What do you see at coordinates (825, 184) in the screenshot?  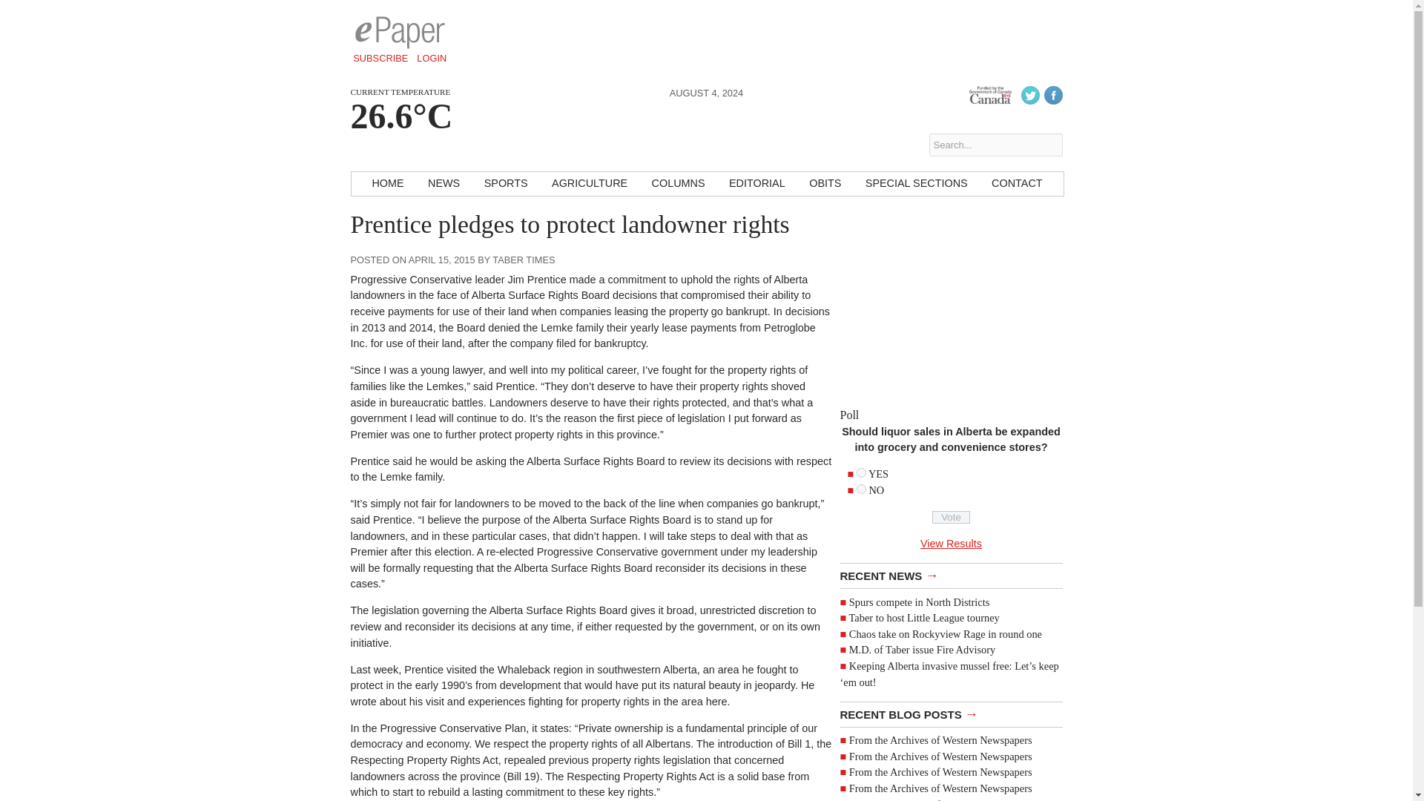 I see `OBITS` at bounding box center [825, 184].